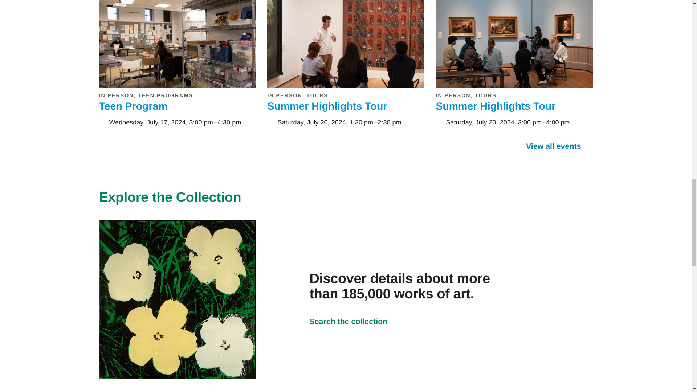 This screenshot has width=697, height=392. I want to click on Summer Highlights Tour, so click(496, 106).